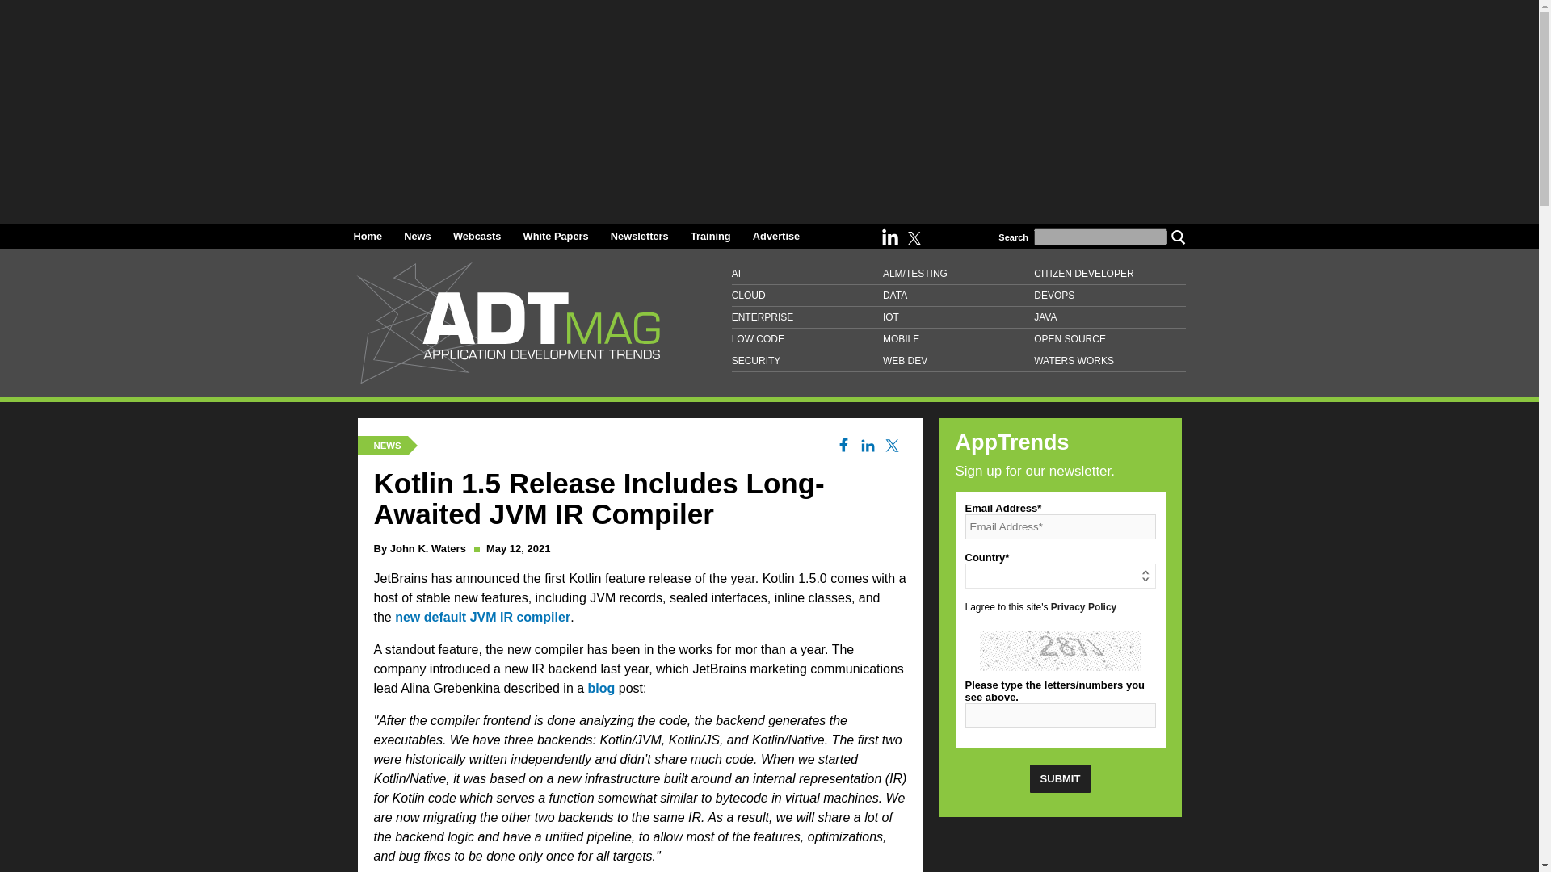 Image resolution: width=1551 pixels, height=872 pixels. Describe the element at coordinates (775, 236) in the screenshot. I see `Advertise` at that location.